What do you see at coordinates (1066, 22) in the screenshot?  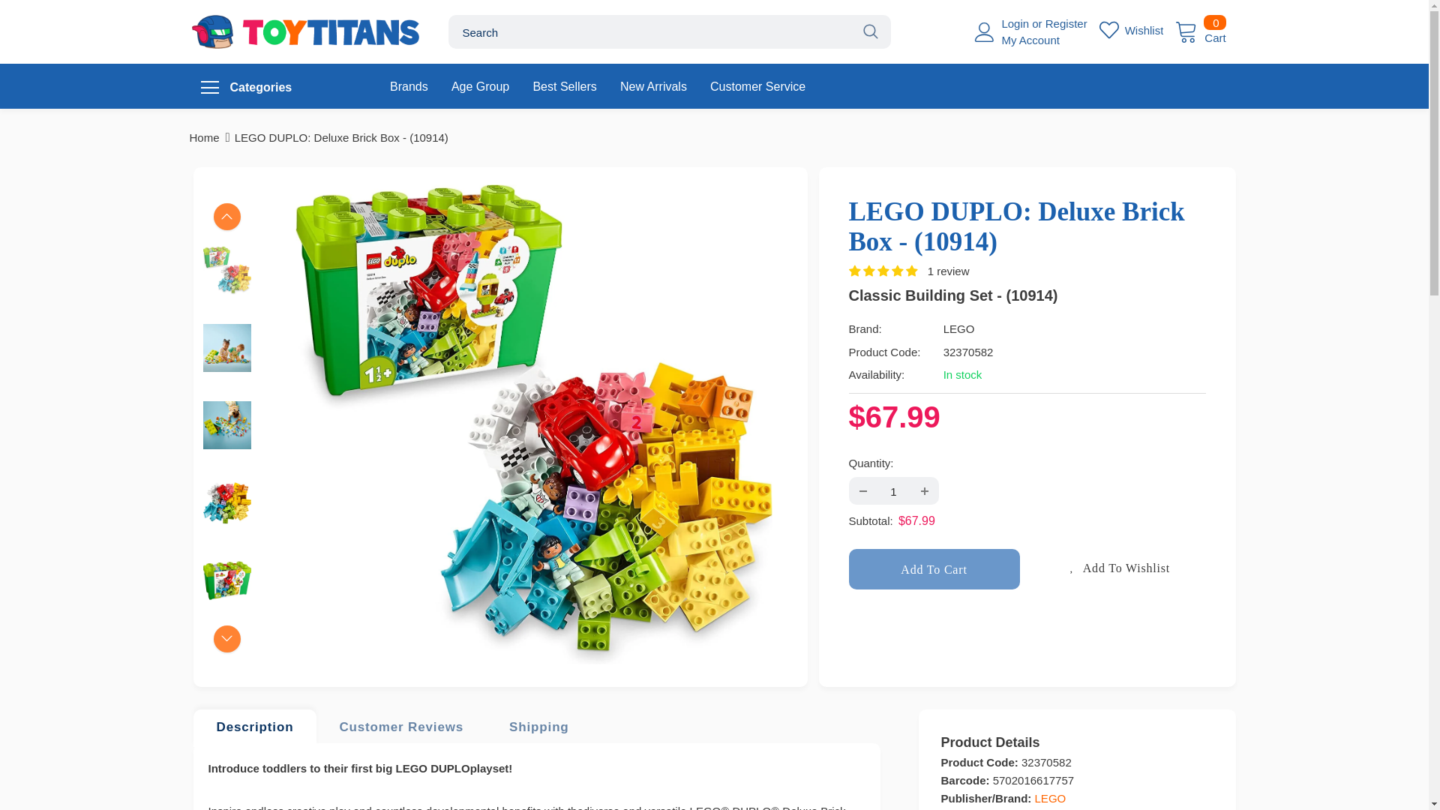 I see `Register` at bounding box center [1066, 22].